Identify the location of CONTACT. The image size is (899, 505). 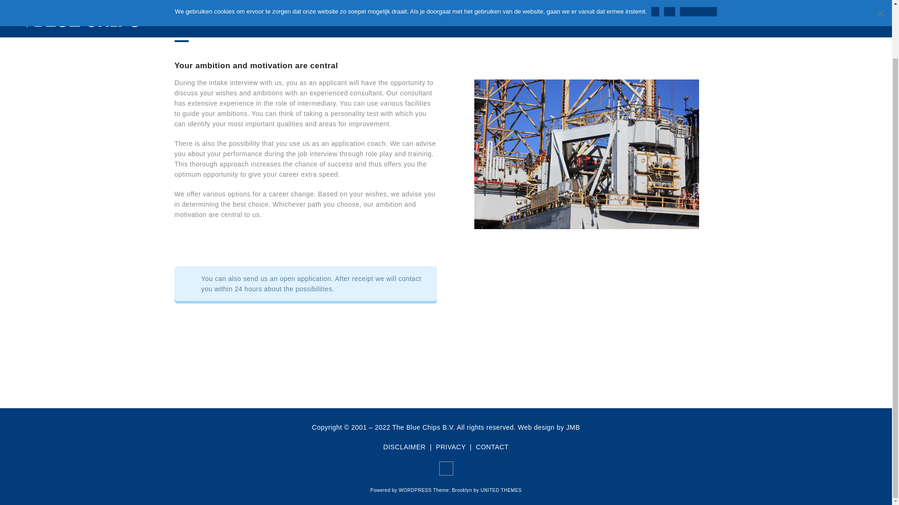
(492, 447).